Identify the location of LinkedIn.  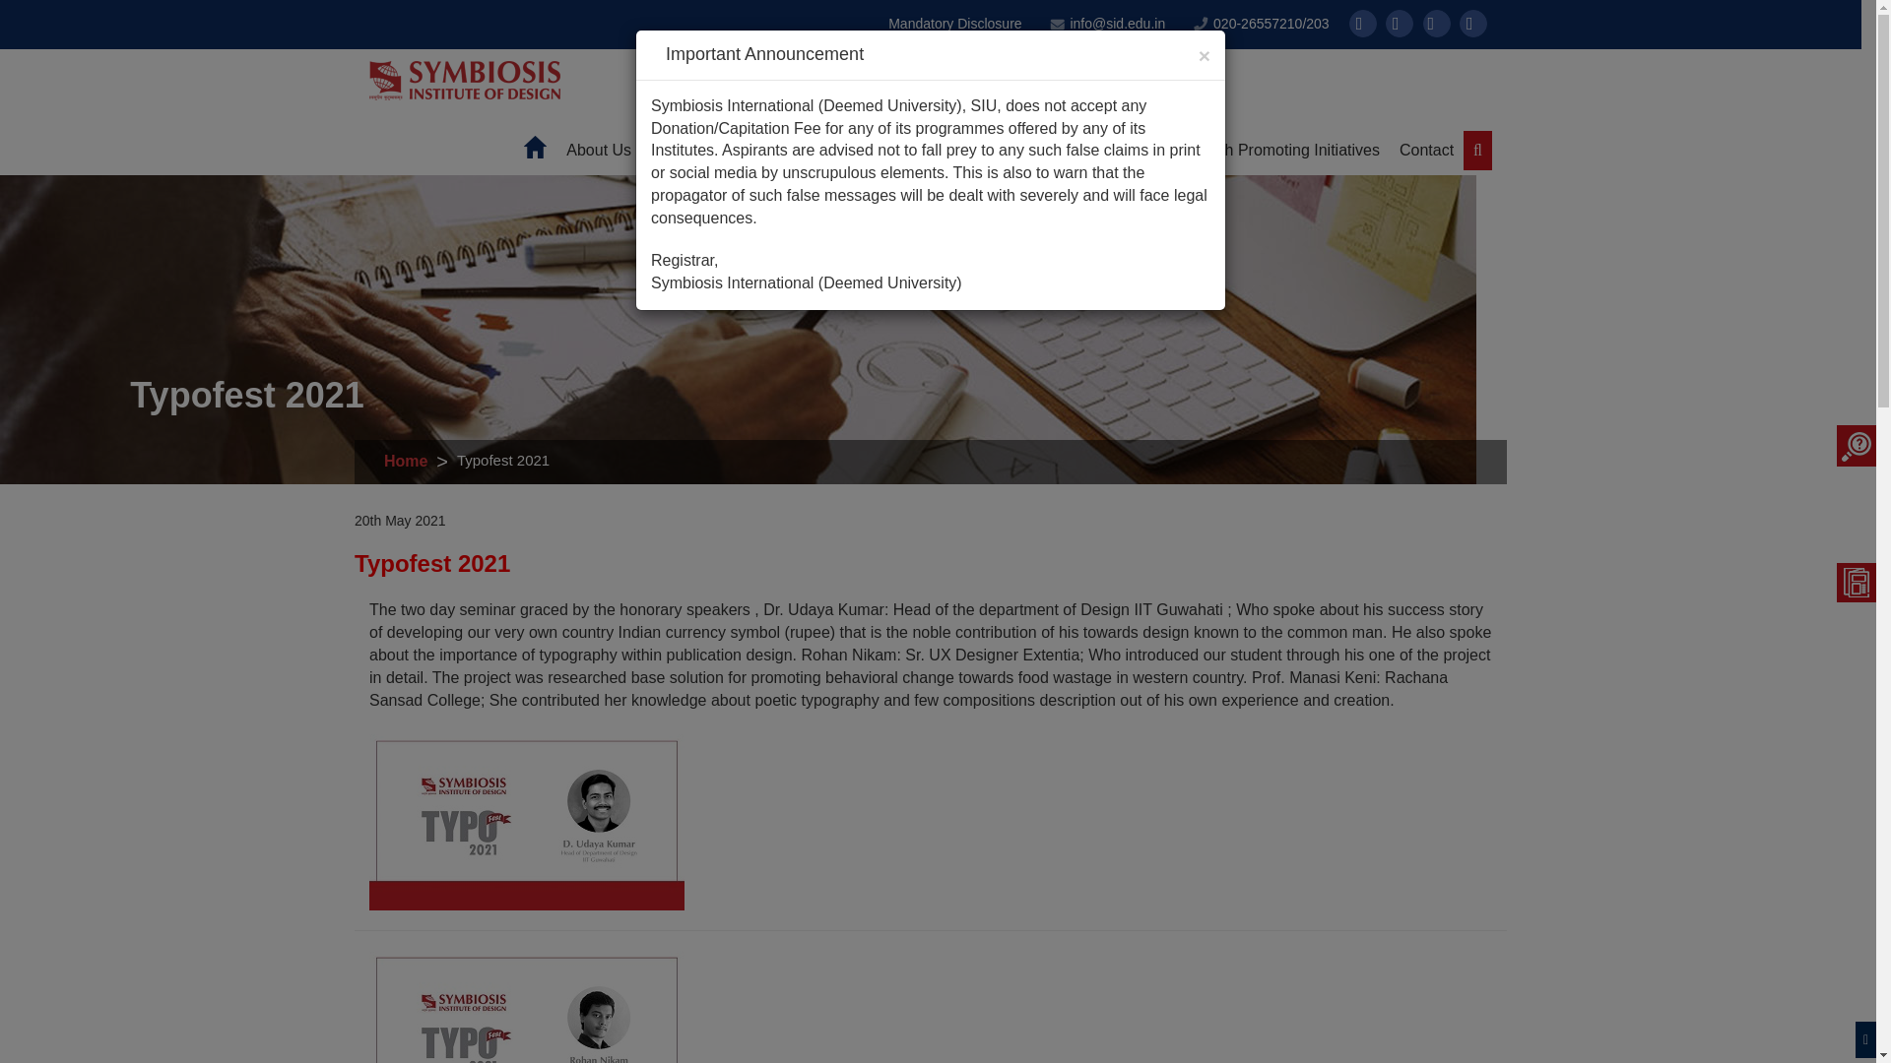
(1473, 23).